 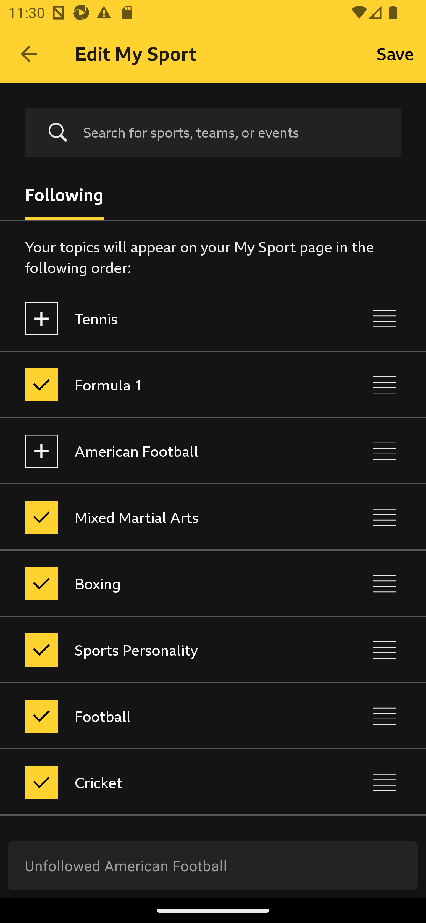 What do you see at coordinates (385, 716) in the screenshot?
I see `Reorder Football` at bounding box center [385, 716].